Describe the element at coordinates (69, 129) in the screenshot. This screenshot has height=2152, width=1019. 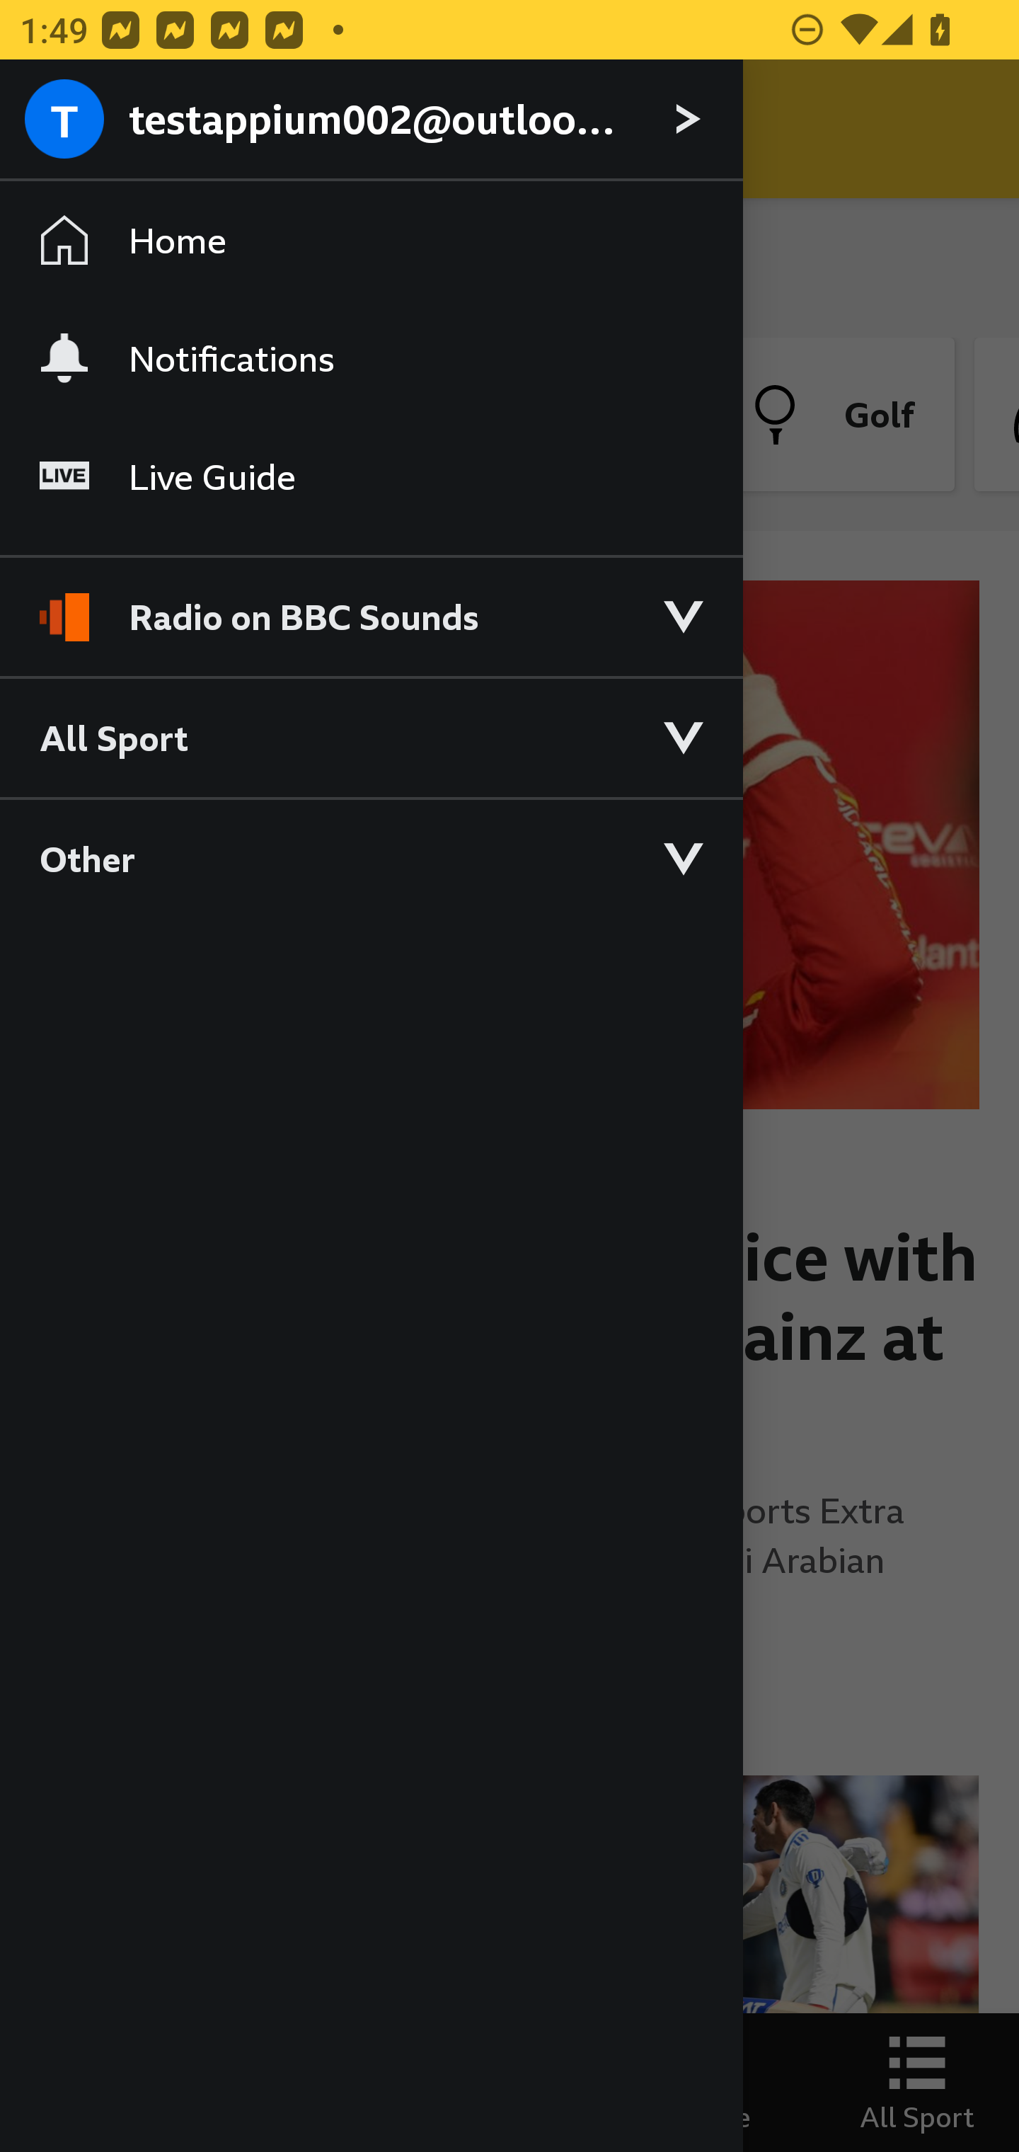
I see `Close Menu` at that location.